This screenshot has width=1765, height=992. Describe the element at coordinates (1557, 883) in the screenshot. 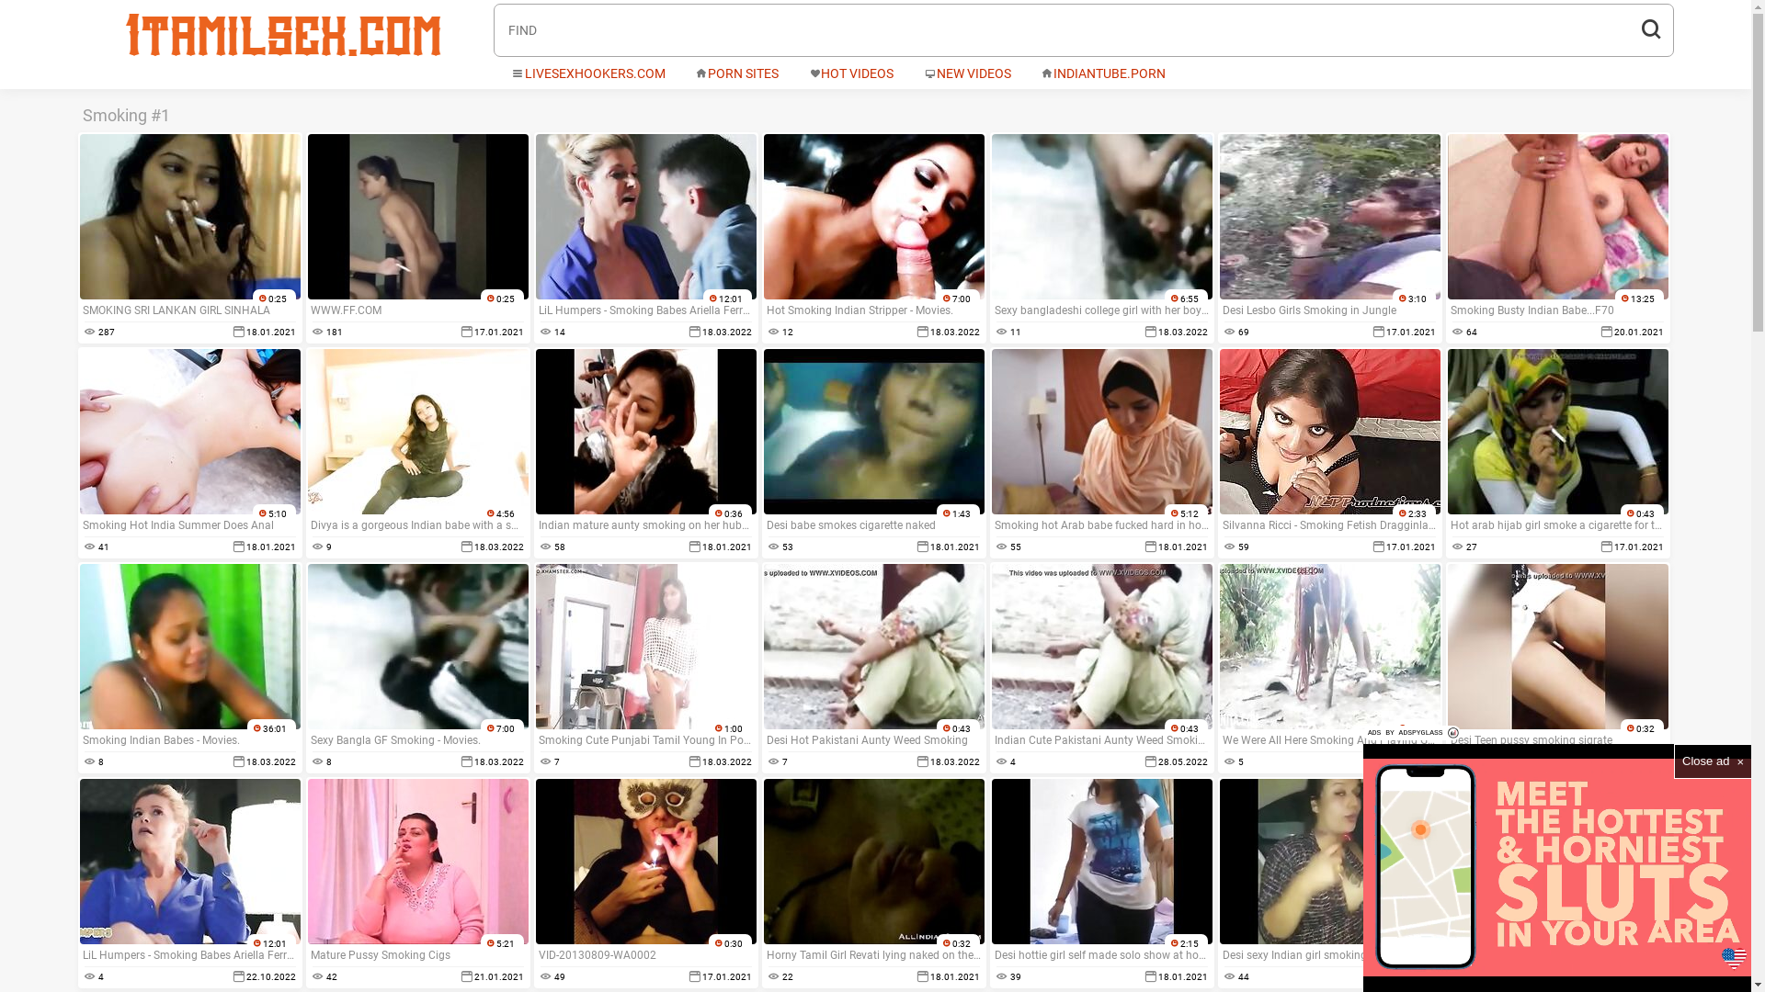

I see `22:03
INDIAN BIG BOOBD
63
17.01.2021` at that location.